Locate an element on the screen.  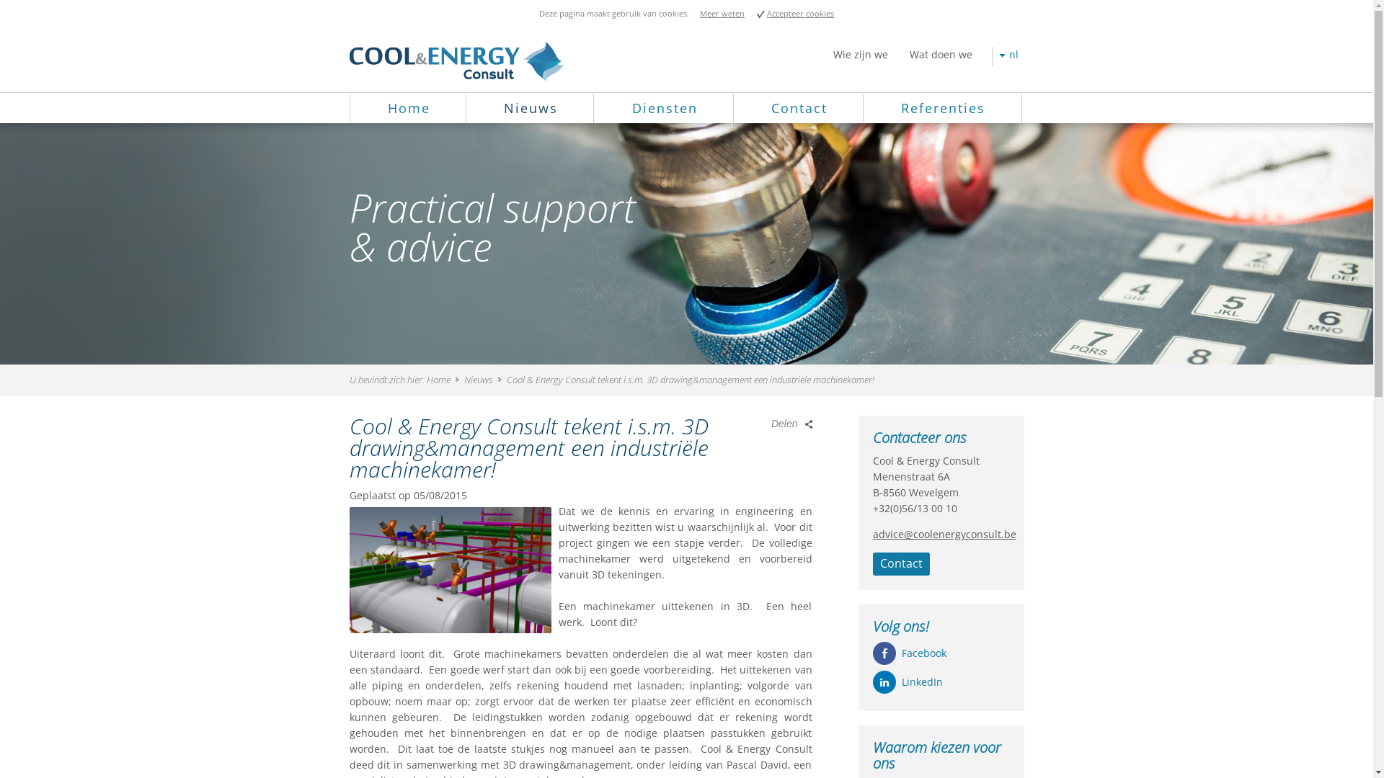
Machkamer pic51 is located at coordinates (450, 571).